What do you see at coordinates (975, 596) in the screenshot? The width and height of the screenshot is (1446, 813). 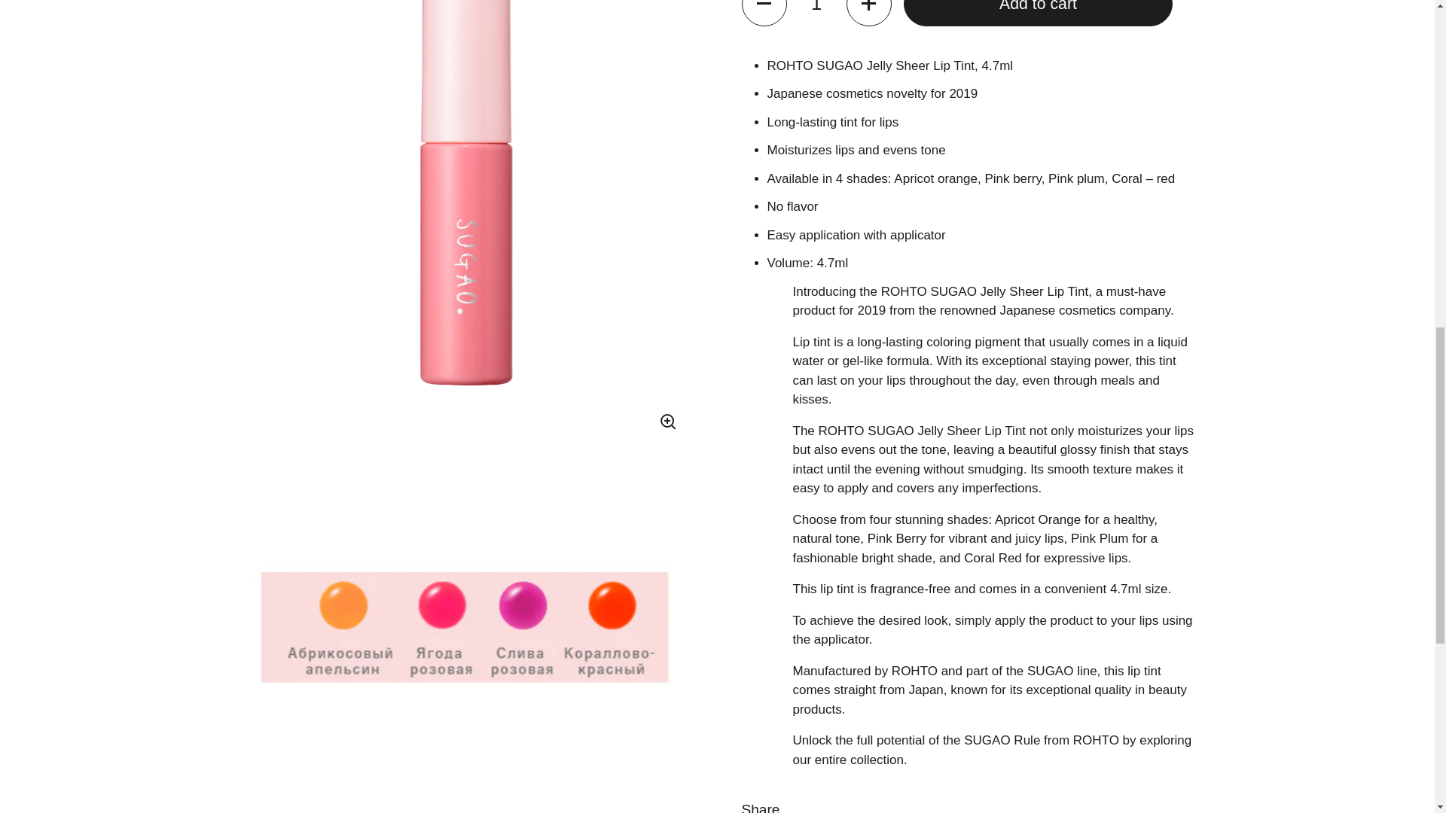 I see `Share on pinterest` at bounding box center [975, 596].